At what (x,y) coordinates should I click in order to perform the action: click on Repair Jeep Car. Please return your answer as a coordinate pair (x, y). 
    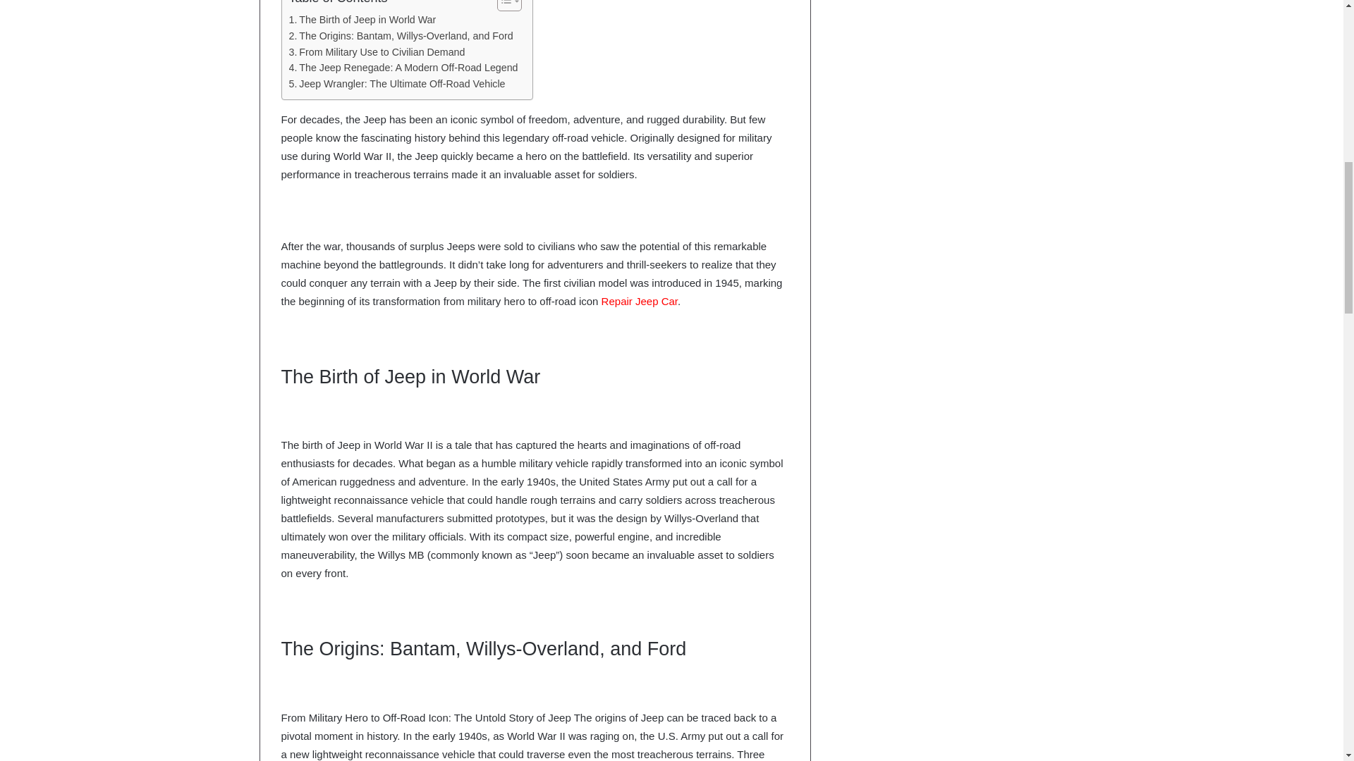
    Looking at the image, I should click on (639, 302).